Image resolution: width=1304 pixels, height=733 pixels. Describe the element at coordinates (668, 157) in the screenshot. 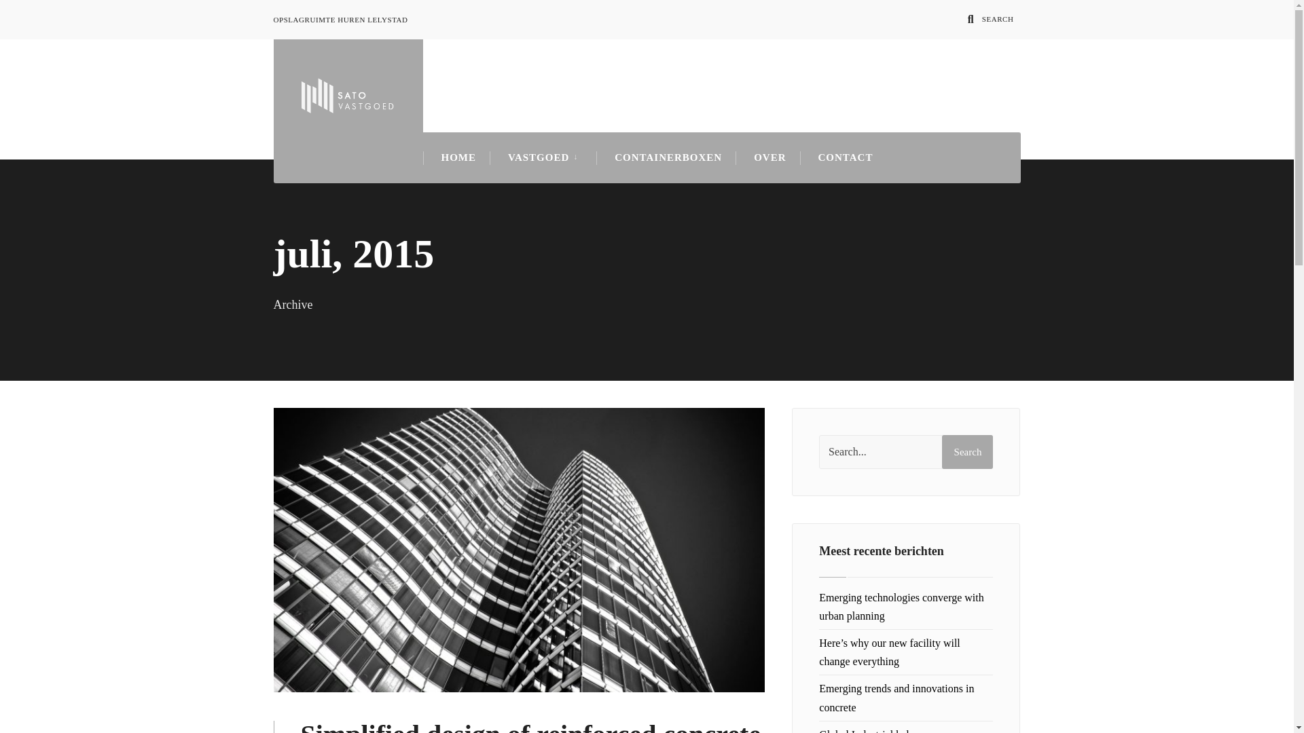

I see `CONTAINERBOXEN` at that location.